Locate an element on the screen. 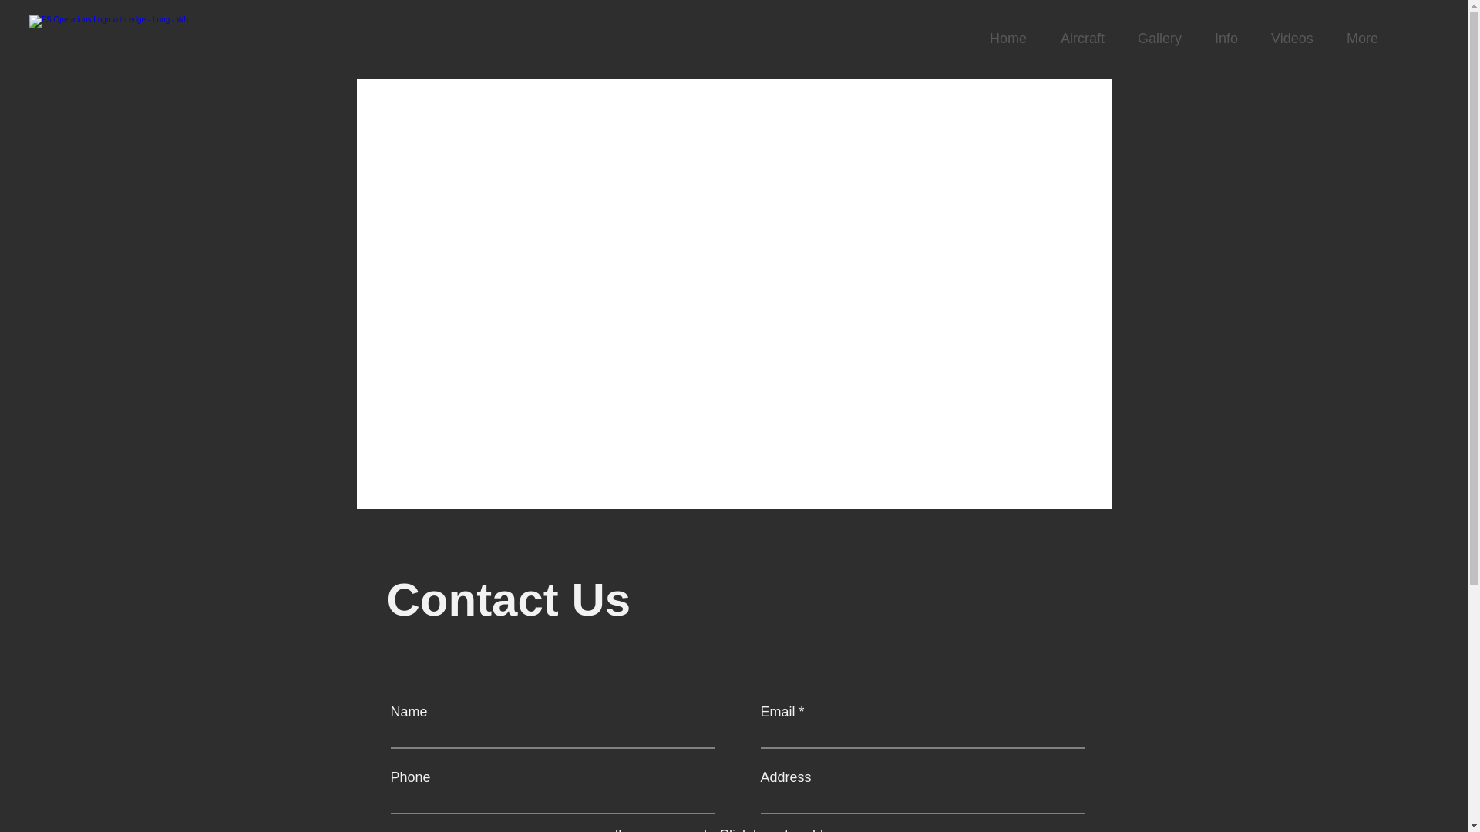 The width and height of the screenshot is (1480, 832). Info is located at coordinates (1232, 39).